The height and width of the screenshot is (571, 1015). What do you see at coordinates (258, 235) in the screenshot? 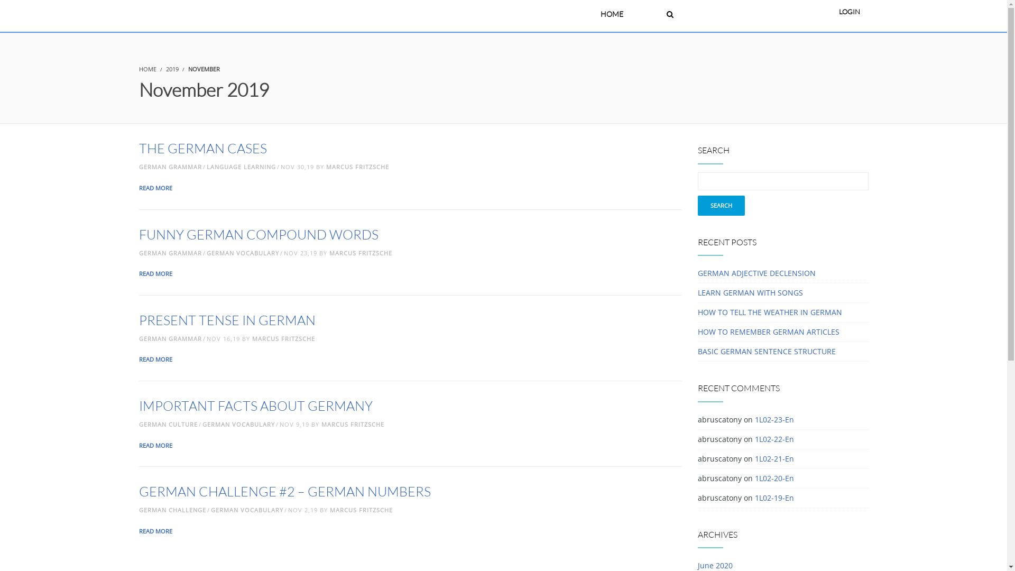
I see `FUNNY GERMAN COMPOUND WORDS` at bounding box center [258, 235].